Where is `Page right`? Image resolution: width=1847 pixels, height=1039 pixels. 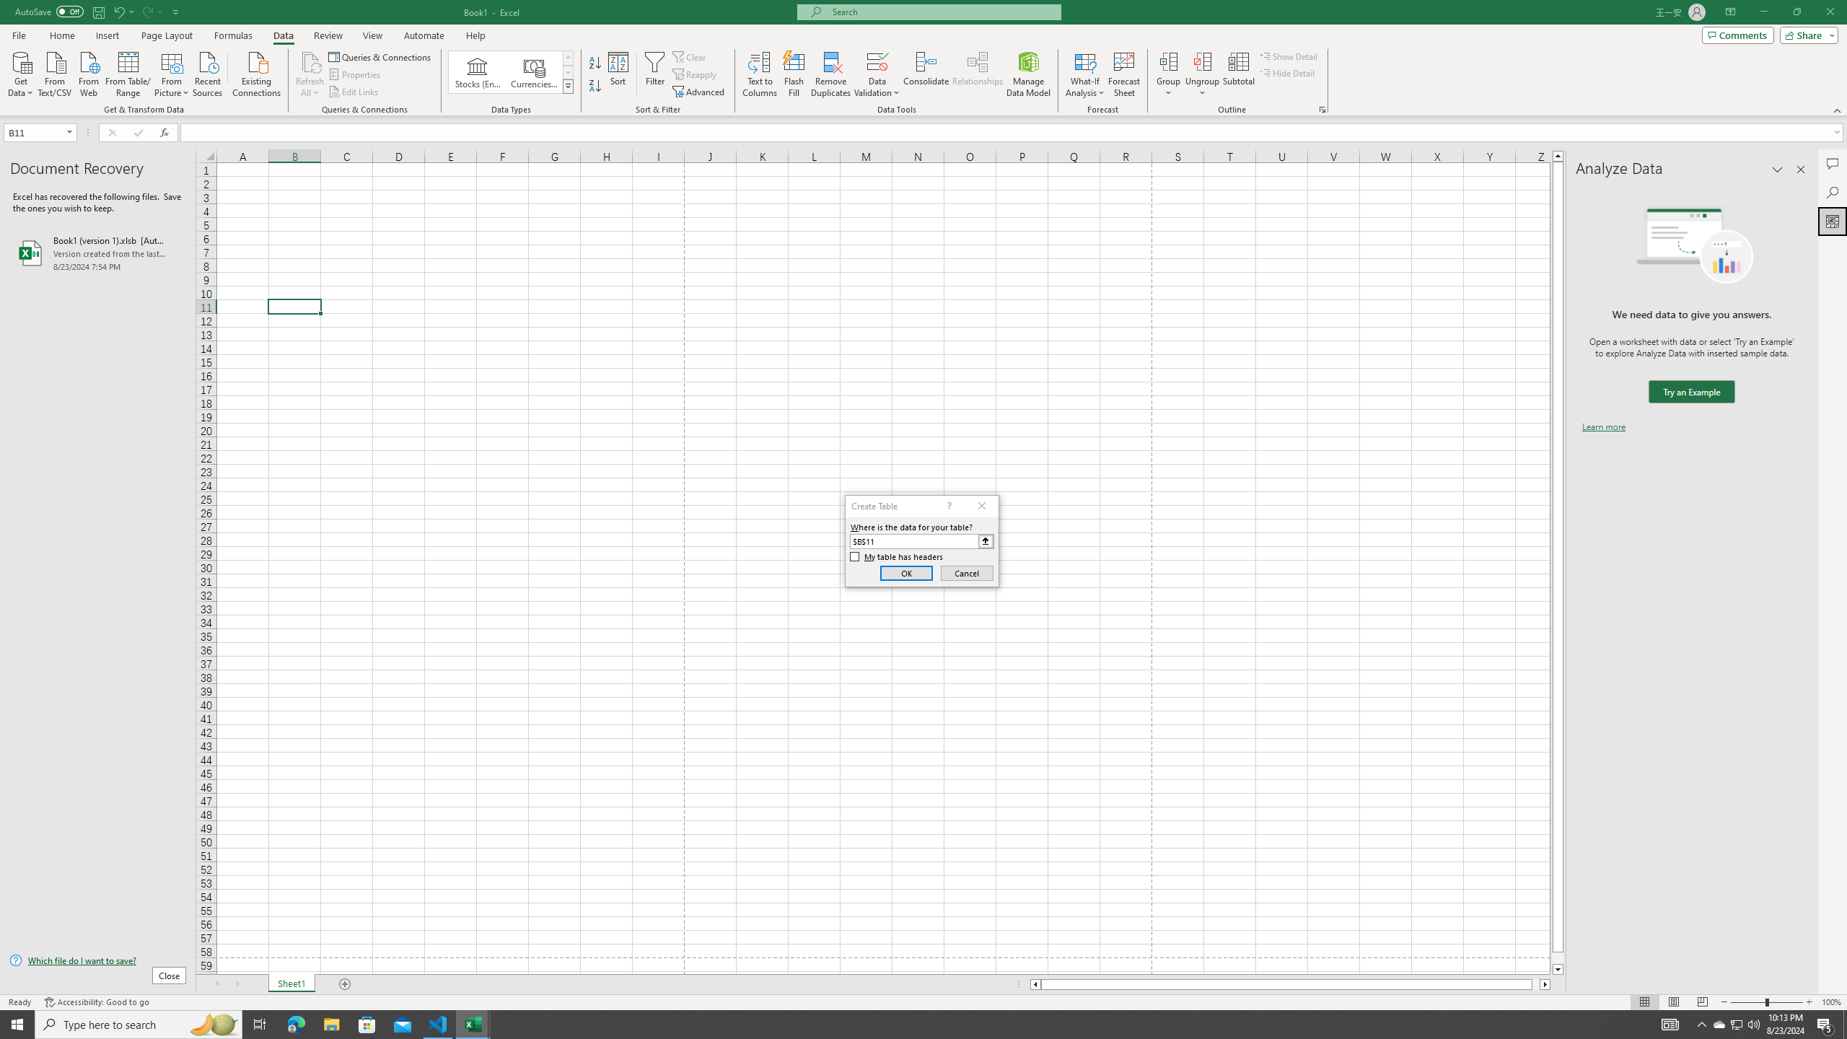 Page right is located at coordinates (1537, 984).